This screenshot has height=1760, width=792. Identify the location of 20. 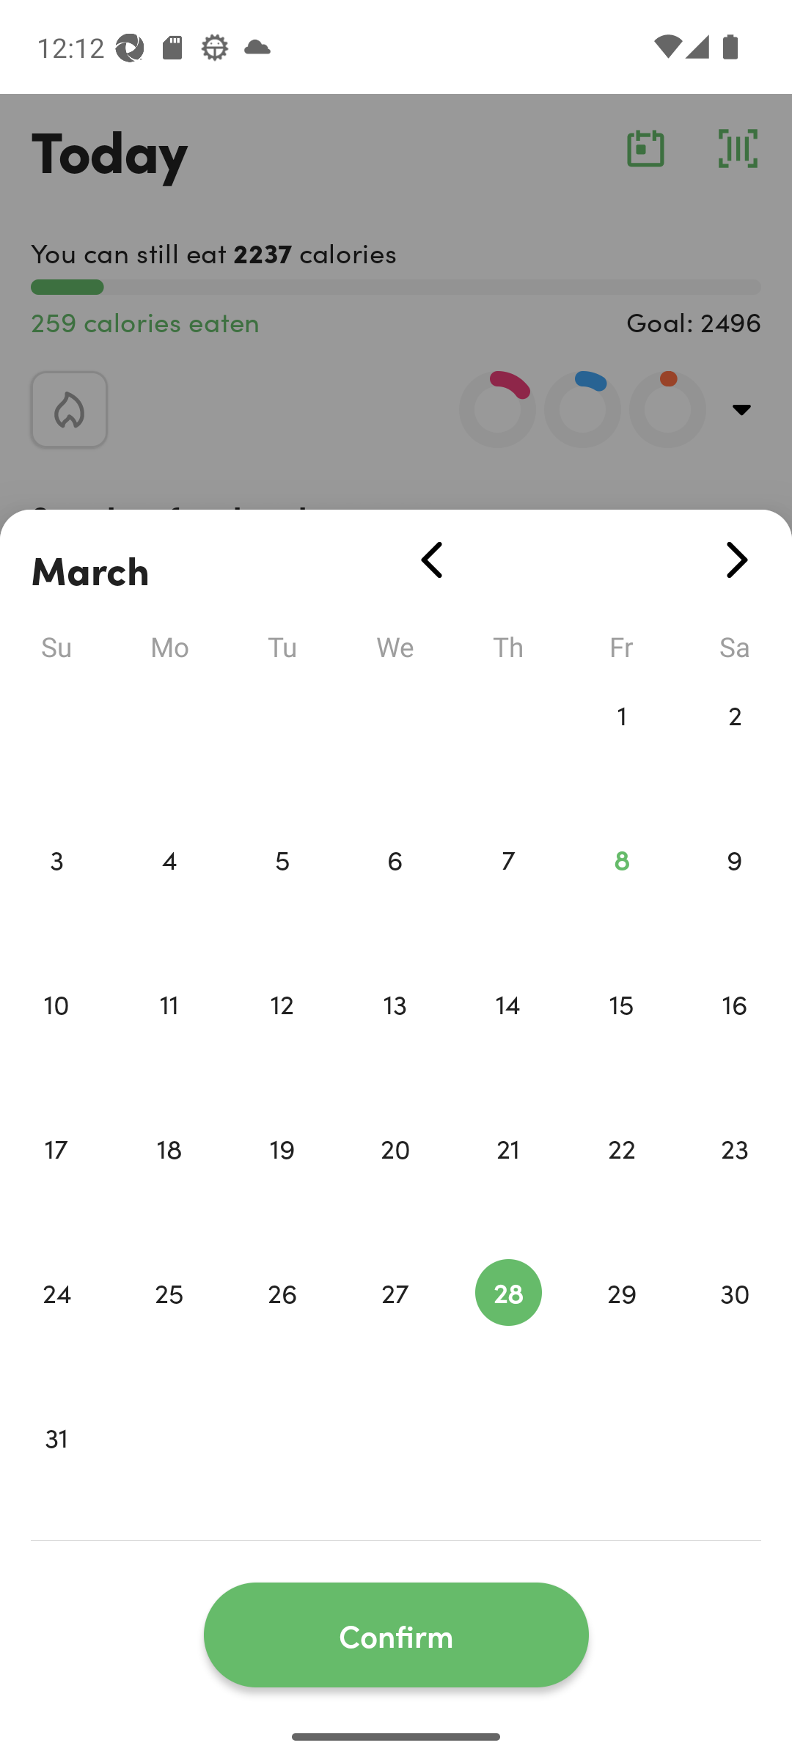
(395, 1179).